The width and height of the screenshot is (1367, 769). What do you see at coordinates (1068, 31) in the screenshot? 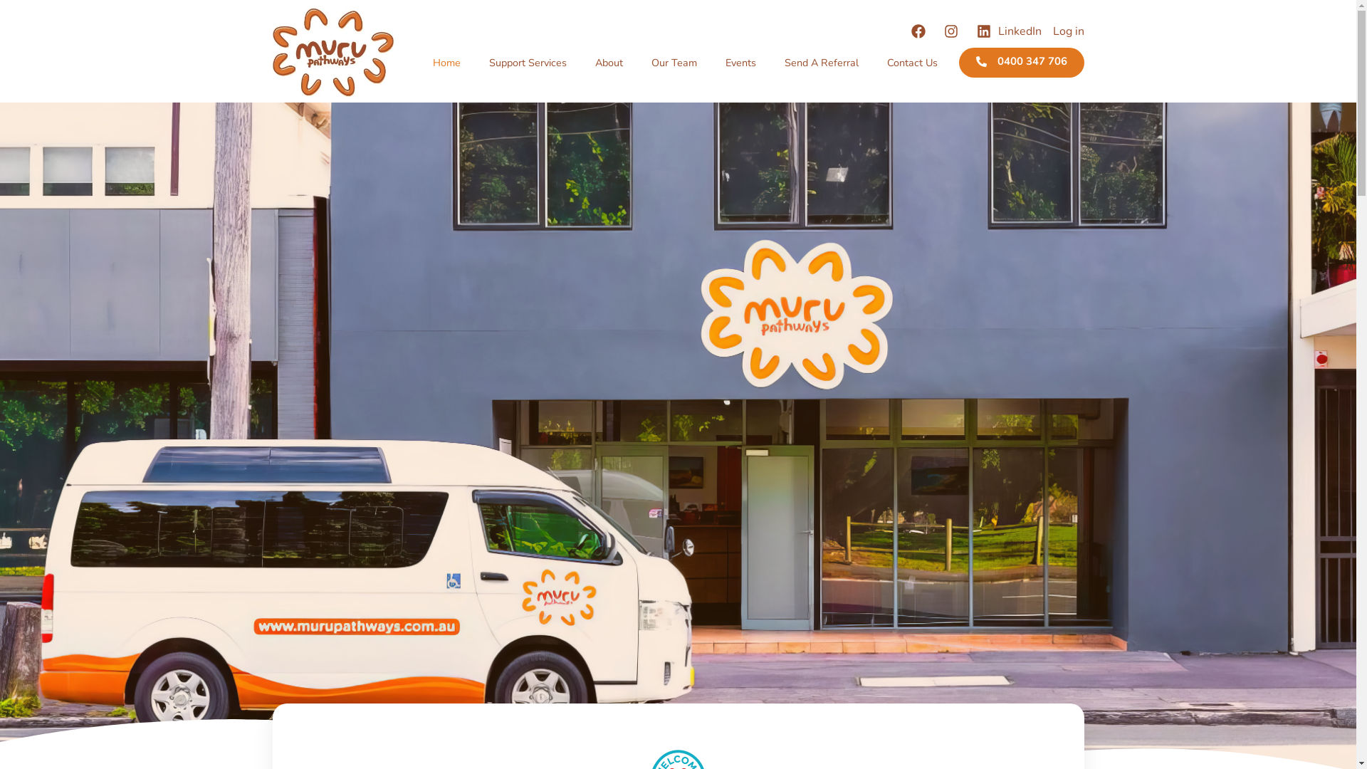
I see `Log in` at bounding box center [1068, 31].